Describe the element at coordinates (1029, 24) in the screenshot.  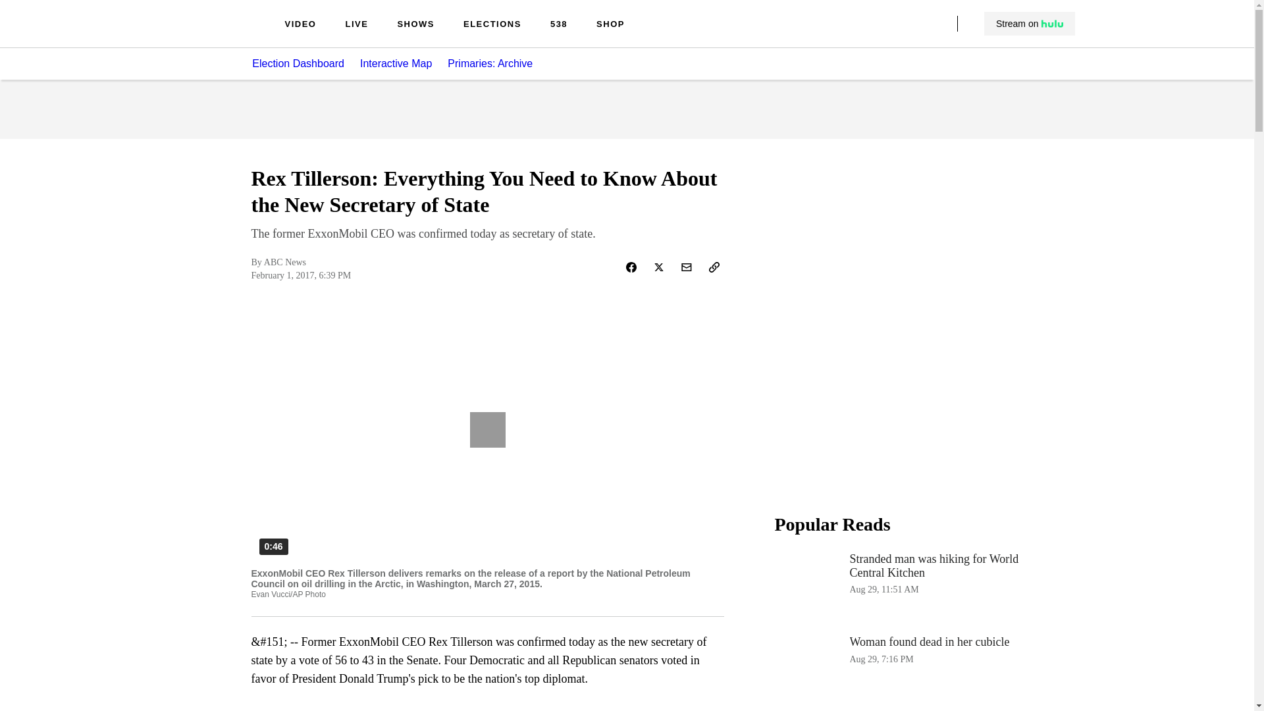
I see `Stream on` at that location.